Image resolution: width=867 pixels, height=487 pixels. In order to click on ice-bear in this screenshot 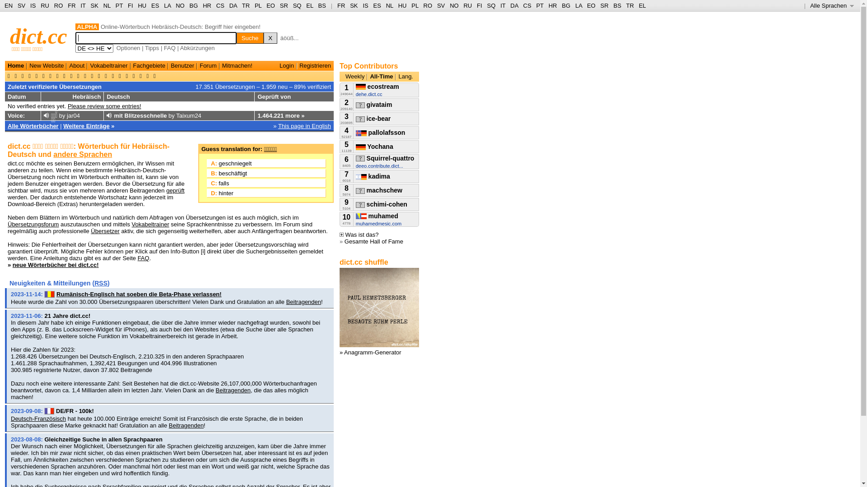, I will do `click(373, 119)`.